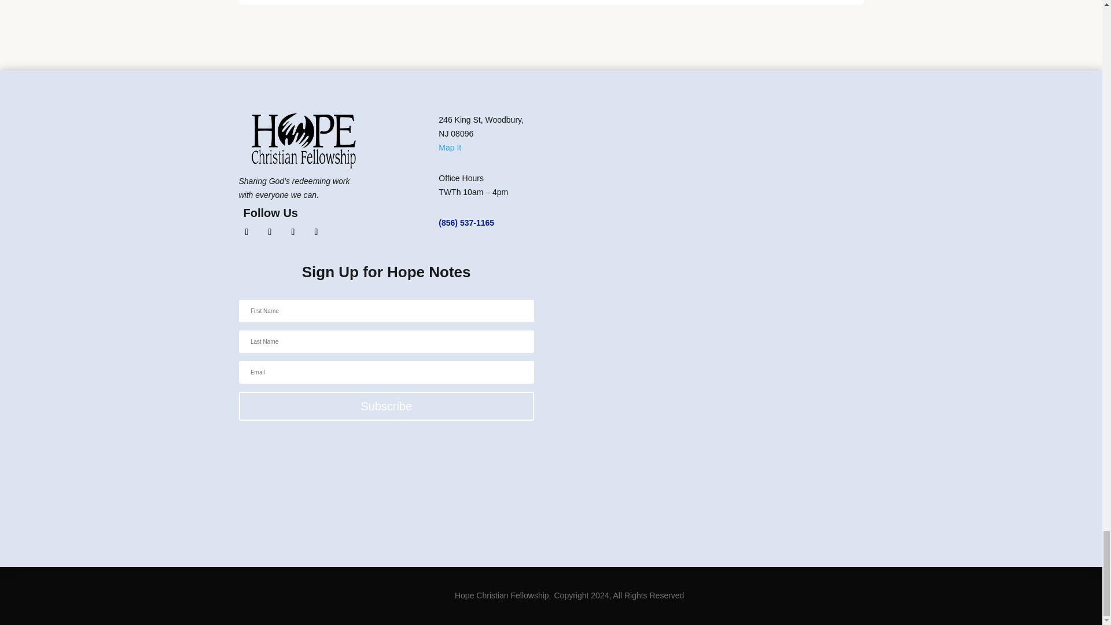 This screenshot has width=1111, height=625. Describe the element at coordinates (293, 231) in the screenshot. I see `Follow on Youtube` at that location.